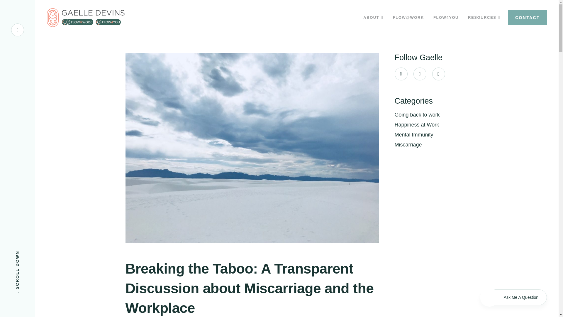  Describe the element at coordinates (417, 124) in the screenshot. I see `Happiness at Work` at that location.